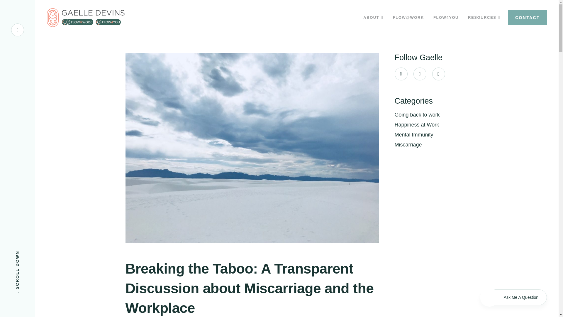  Describe the element at coordinates (417, 124) in the screenshot. I see `Happiness at Work` at that location.